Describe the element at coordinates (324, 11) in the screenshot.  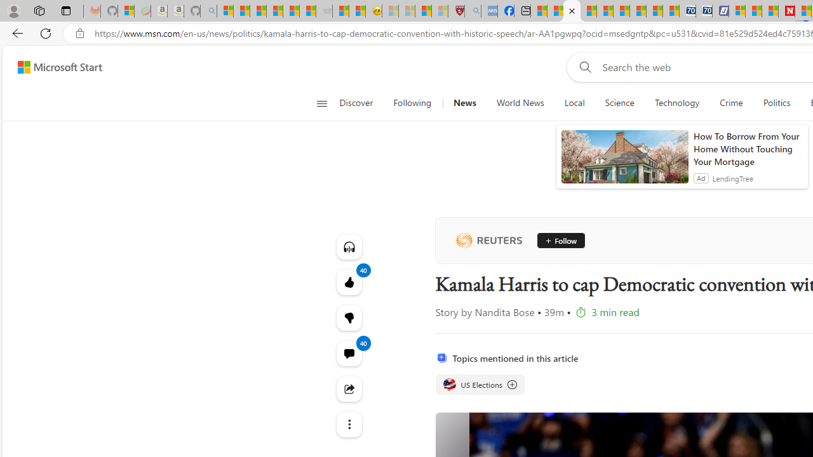
I see `Combat Siege - Sleeping` at that location.